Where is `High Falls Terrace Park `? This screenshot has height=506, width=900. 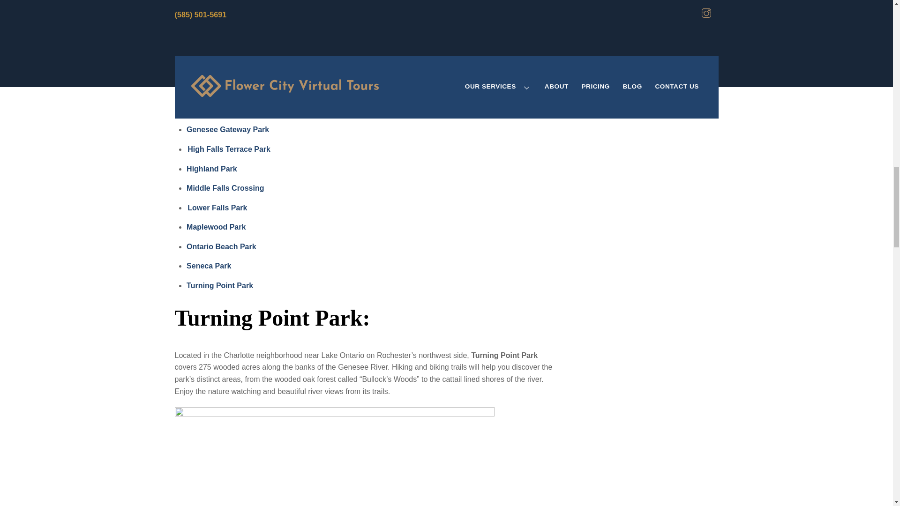
High Falls Terrace Park  is located at coordinates (229, 149).